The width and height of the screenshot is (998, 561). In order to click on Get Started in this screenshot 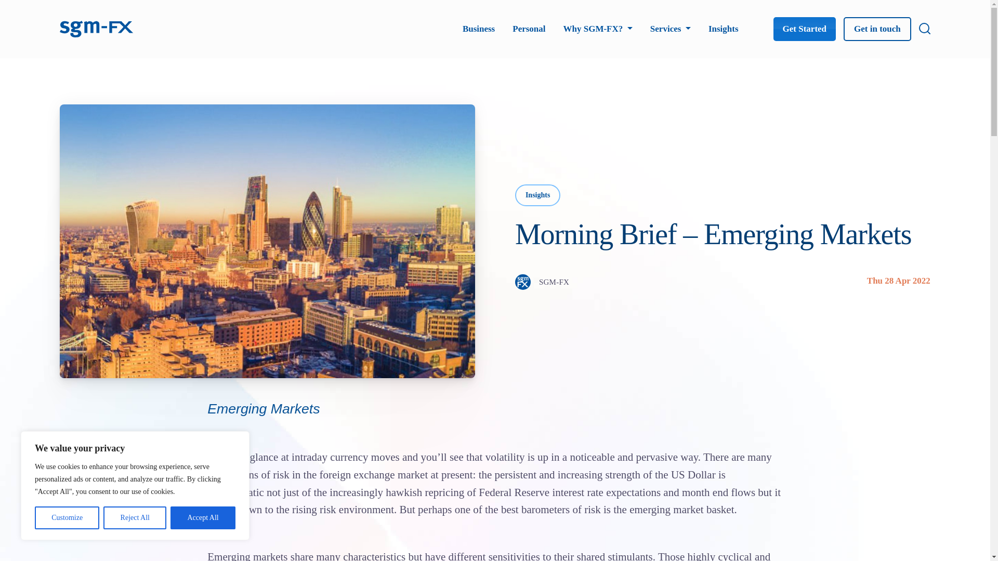, I will do `click(805, 29)`.